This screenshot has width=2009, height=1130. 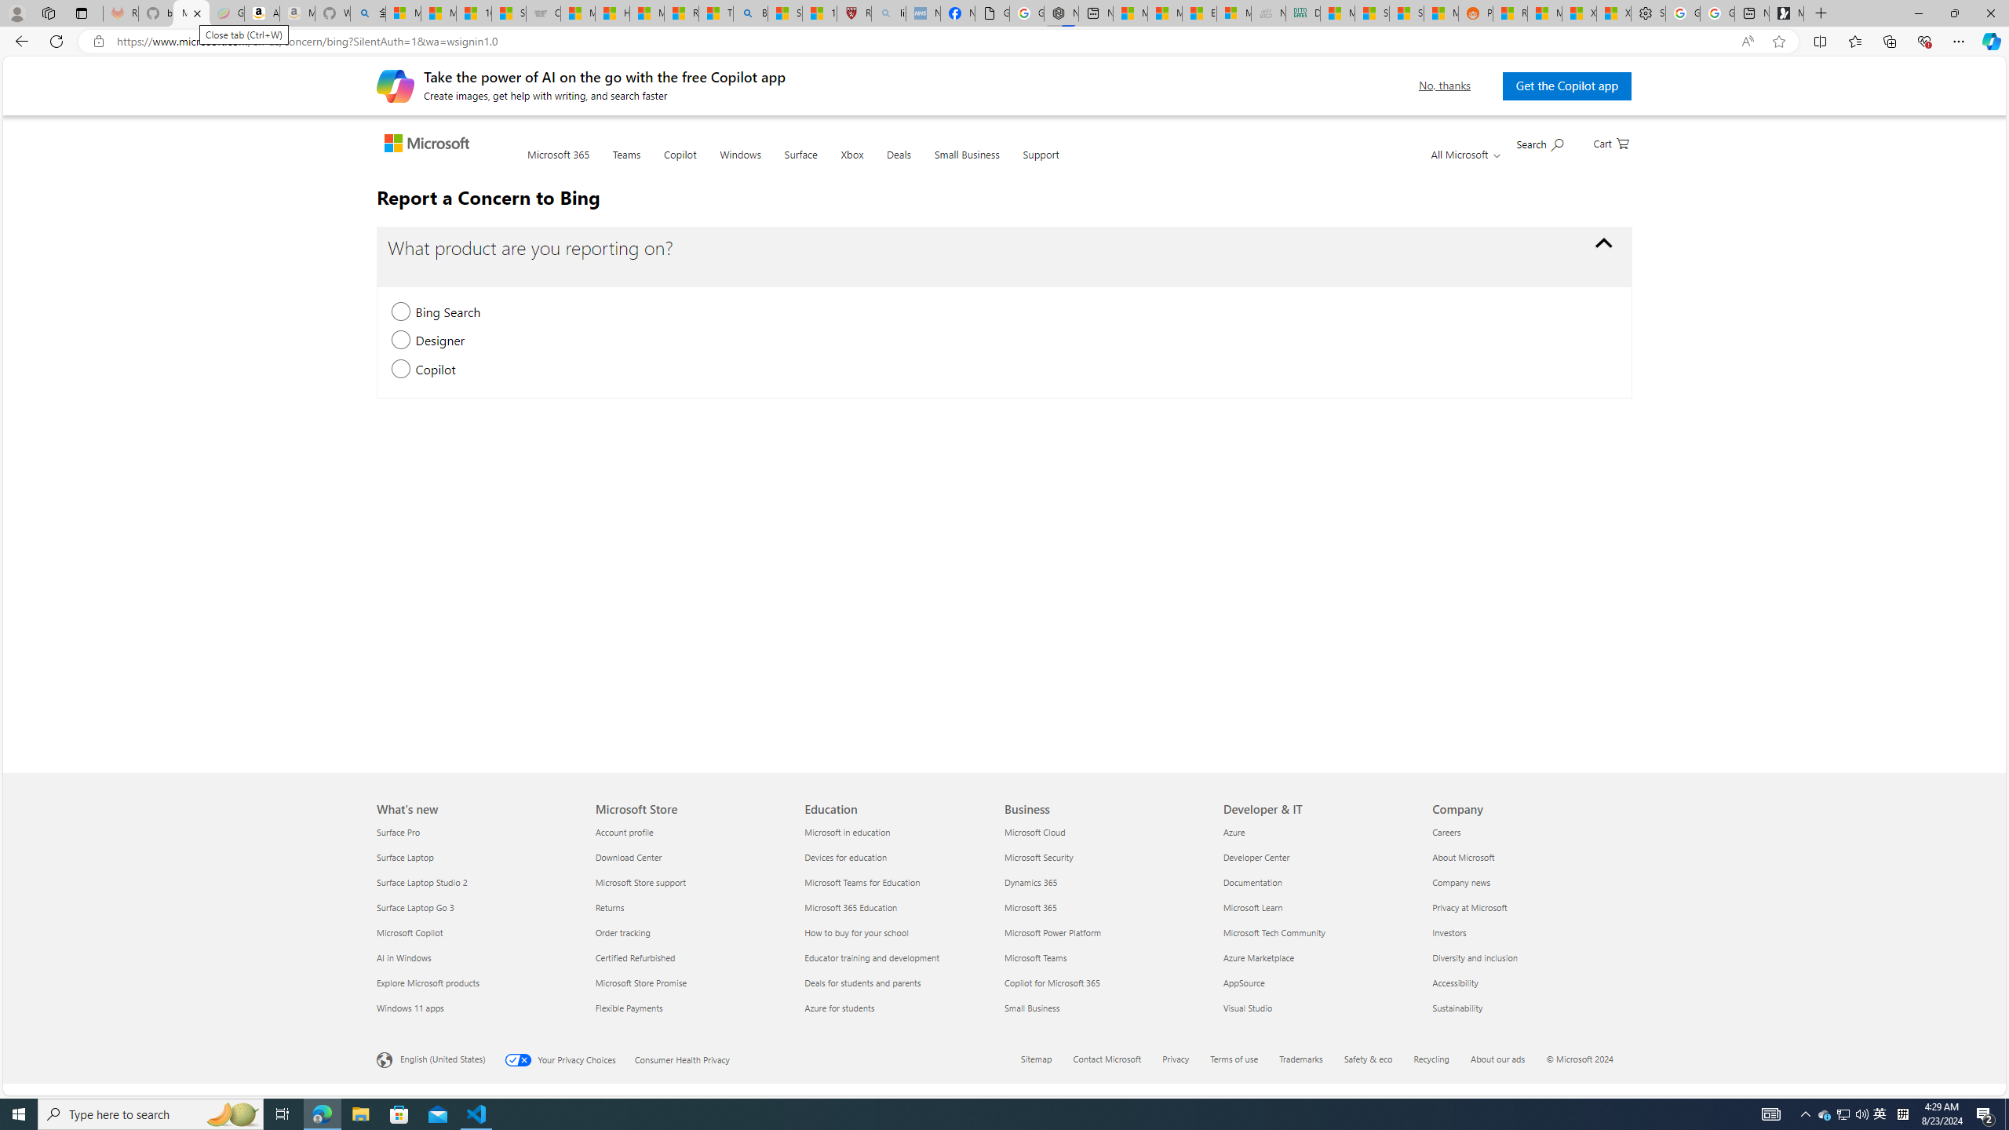 What do you see at coordinates (1455, 982) in the screenshot?
I see `Accessibility Company` at bounding box center [1455, 982].